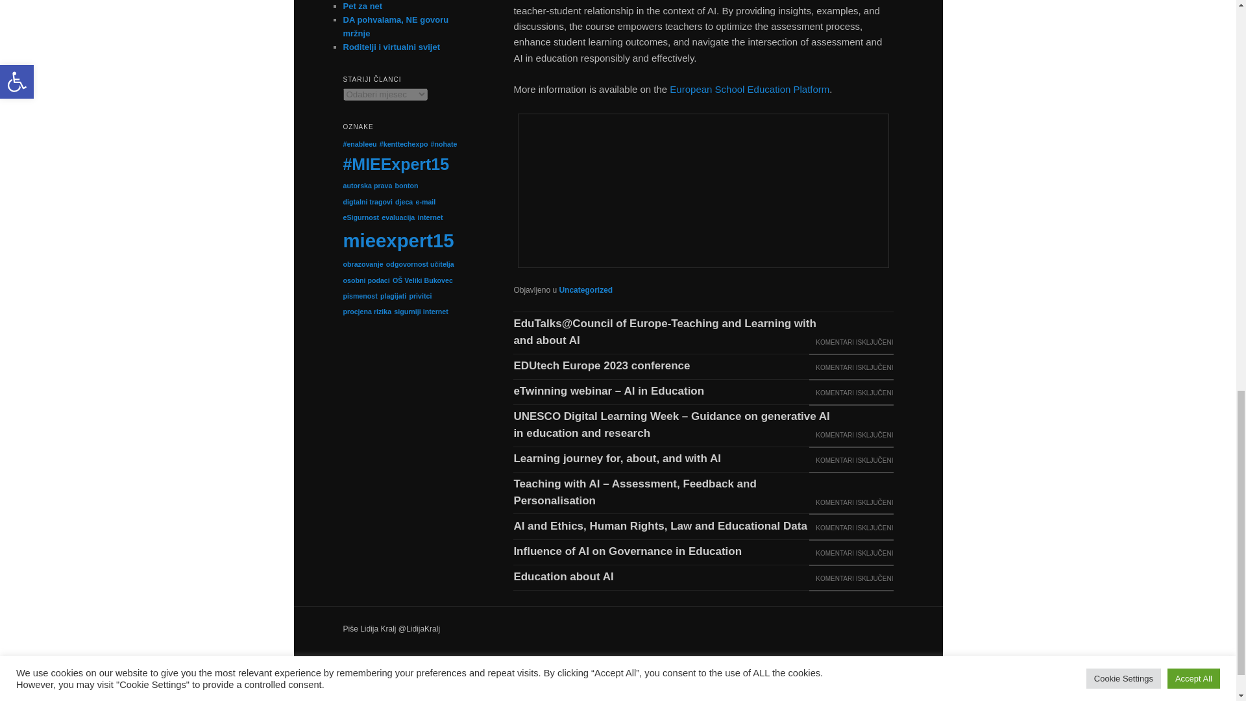 This screenshot has width=1246, height=701. Describe the element at coordinates (750, 88) in the screenshot. I see `European School Education Platform` at that location.